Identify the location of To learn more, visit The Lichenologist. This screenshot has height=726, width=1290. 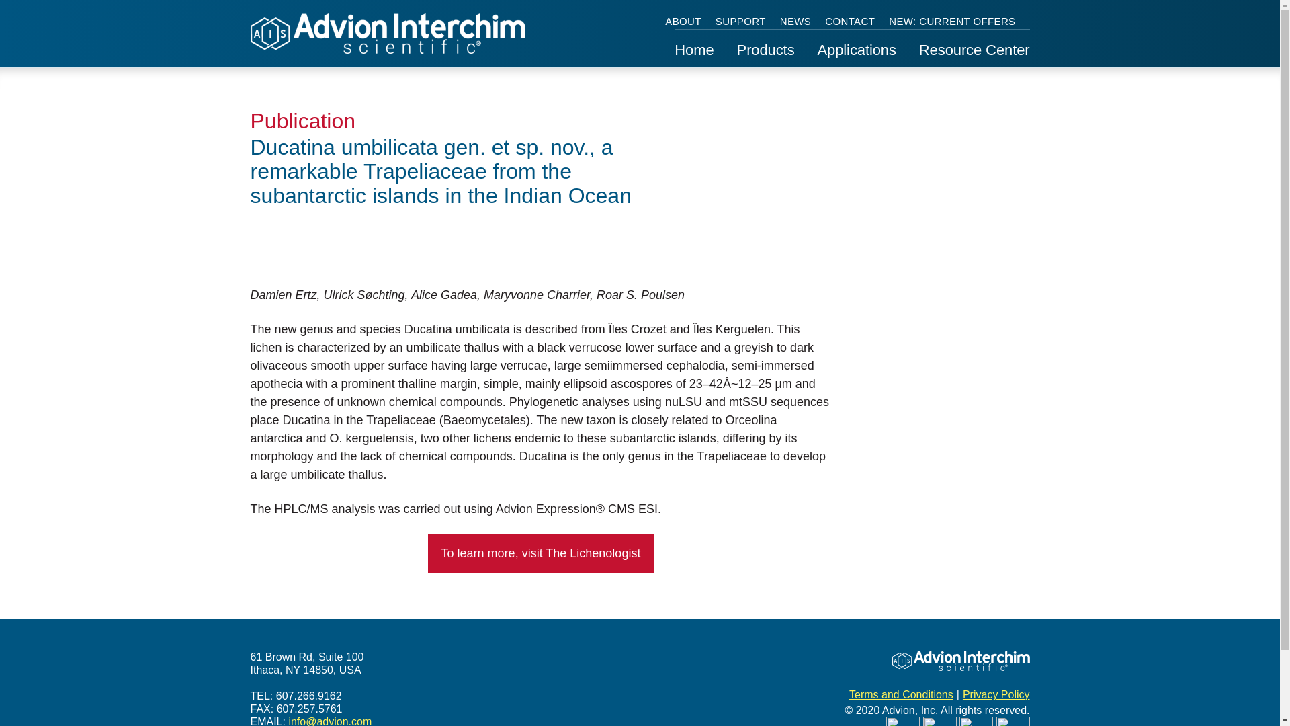
(541, 553).